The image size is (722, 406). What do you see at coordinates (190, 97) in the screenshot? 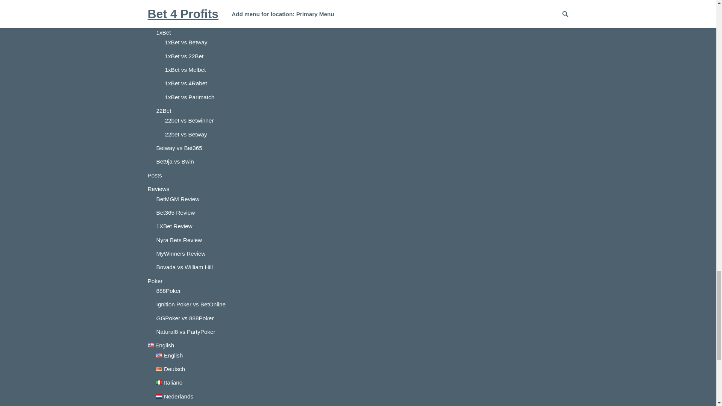
I see `1xBet vs Parimatch` at bounding box center [190, 97].